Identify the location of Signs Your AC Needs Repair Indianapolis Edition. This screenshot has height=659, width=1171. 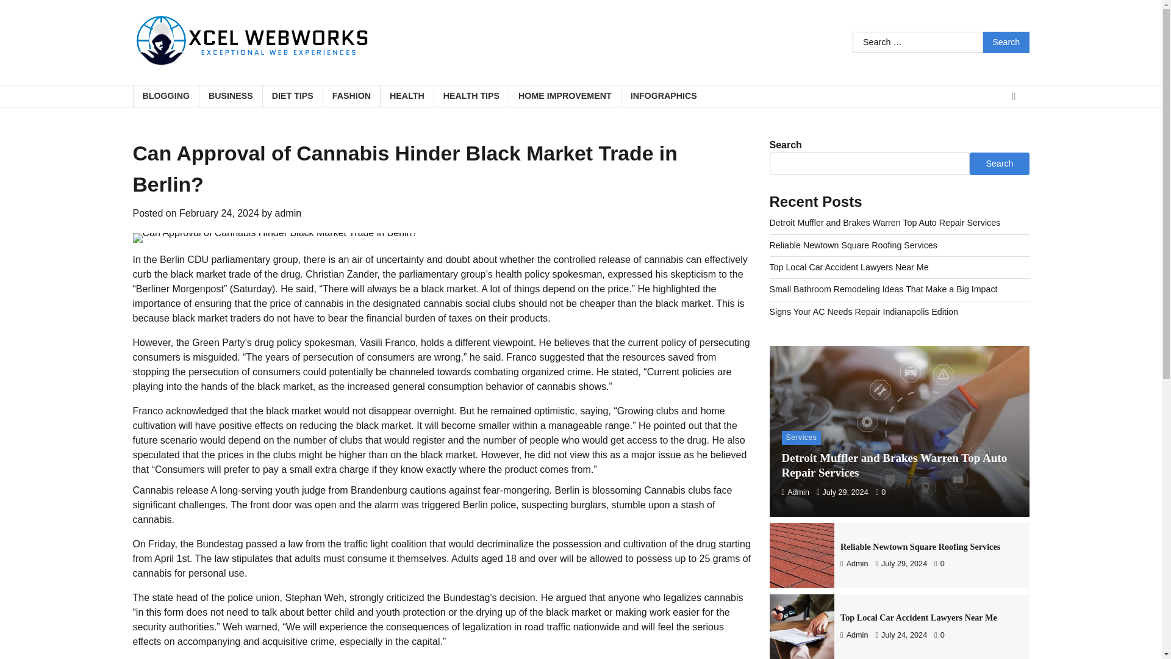
(864, 312).